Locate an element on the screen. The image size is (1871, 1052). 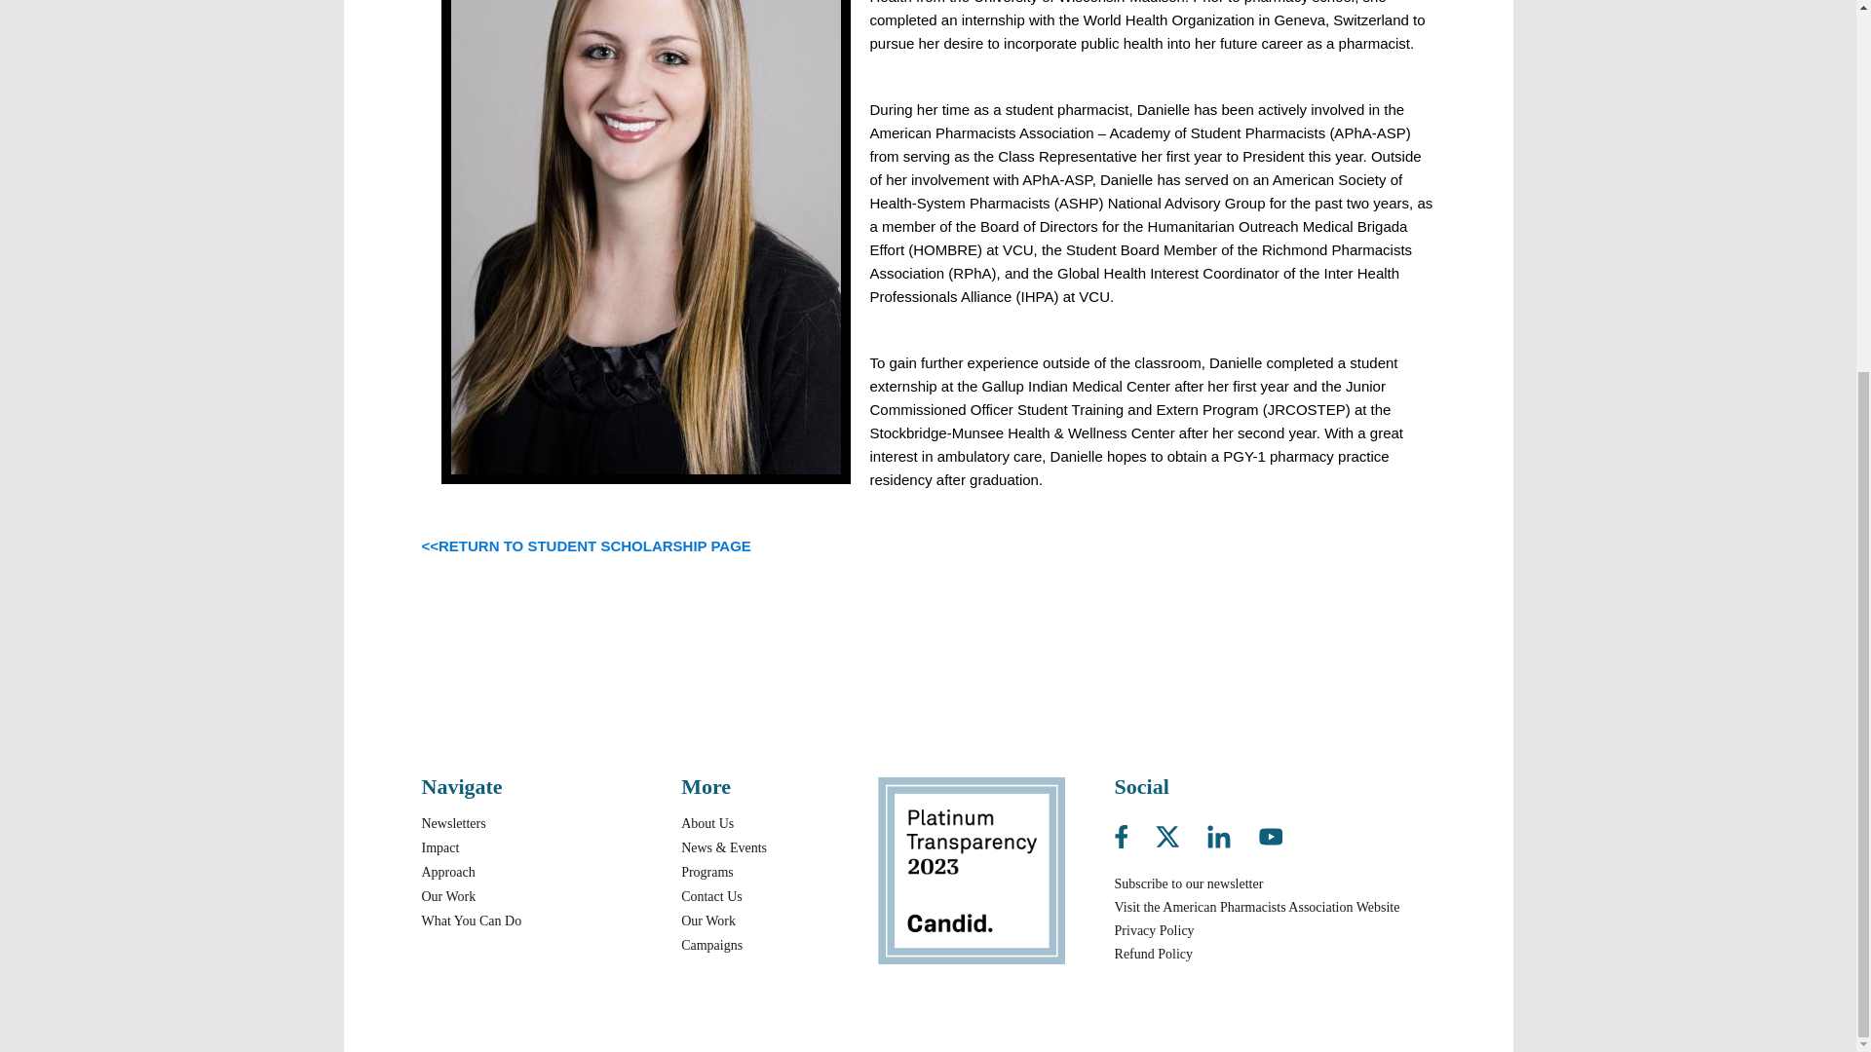
Impact is located at coordinates (439, 847).